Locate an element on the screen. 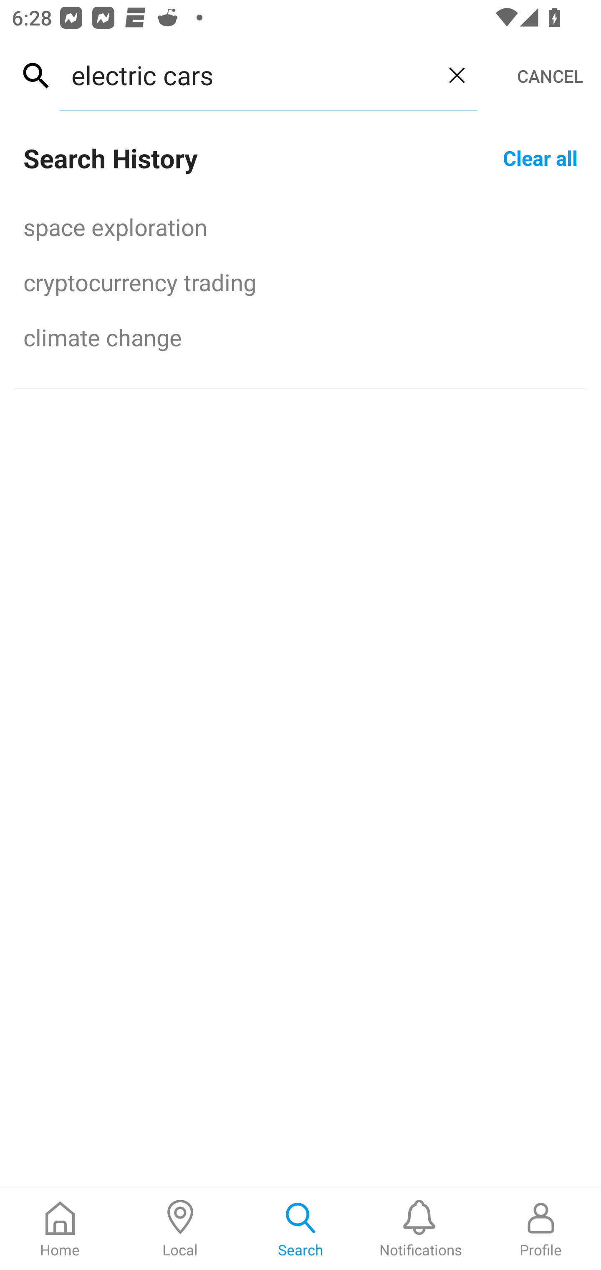 This screenshot has width=601, height=1270. space exploration is located at coordinates (300, 226).